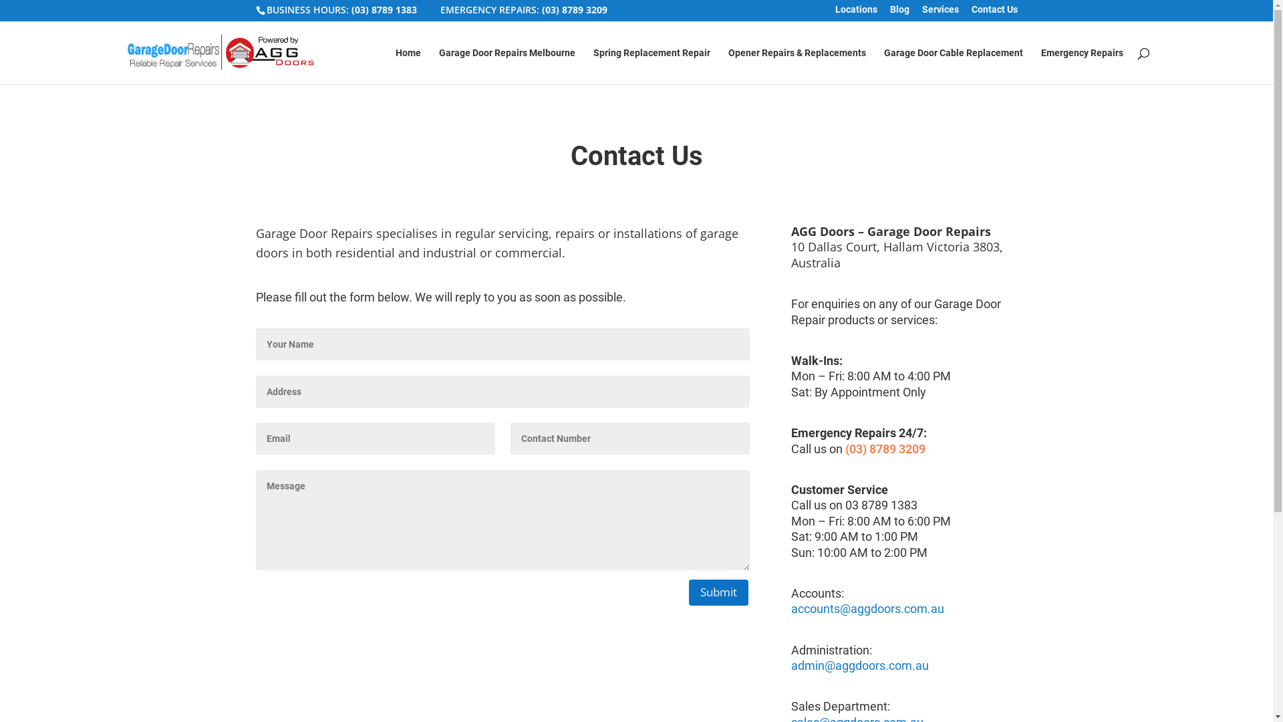 This screenshot has height=722, width=1283. I want to click on Contact Us, so click(994, 13).